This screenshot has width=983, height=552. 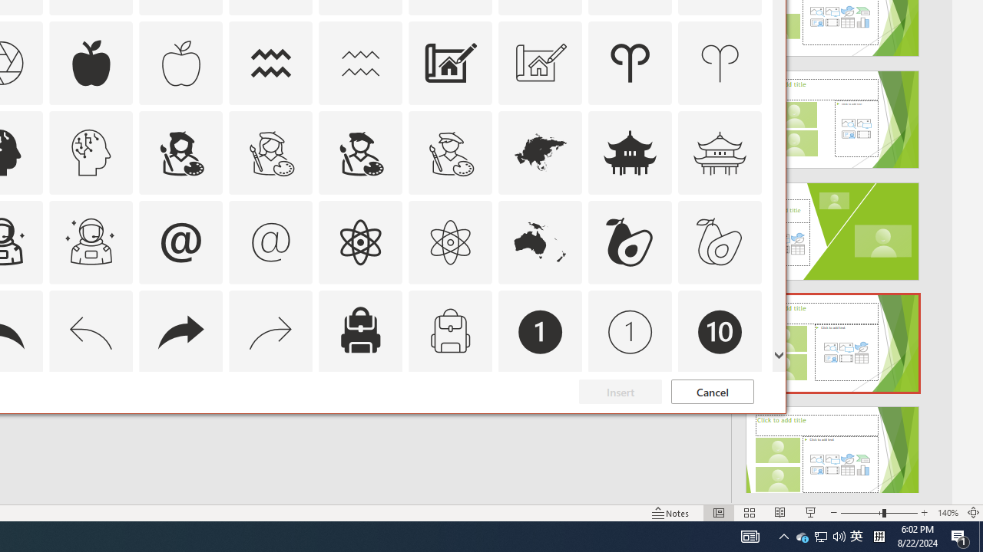 I want to click on AutomationID: Icons_Backpack_M, so click(x=450, y=331).